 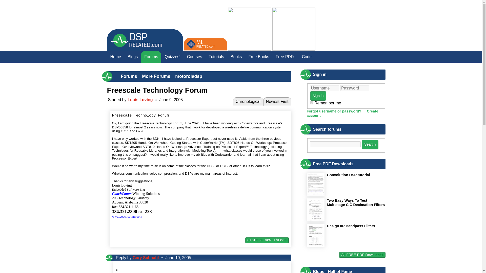 What do you see at coordinates (311, 103) in the screenshot?
I see `checked` at bounding box center [311, 103].